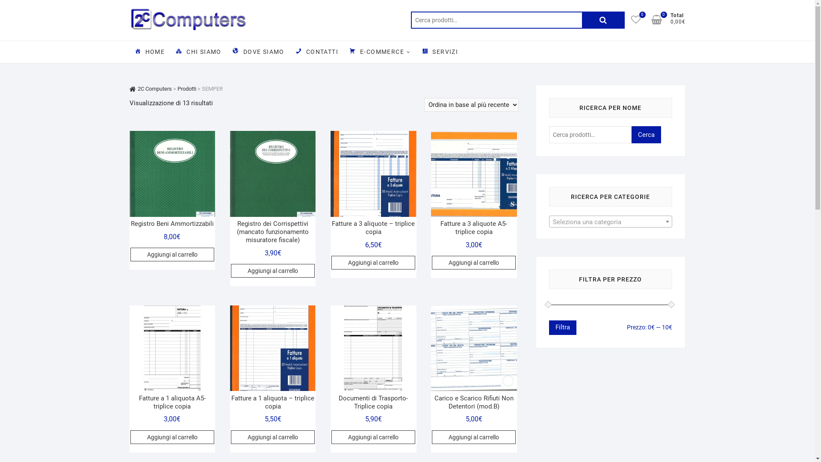 This screenshot has height=462, width=821. I want to click on 0, so click(660, 20).